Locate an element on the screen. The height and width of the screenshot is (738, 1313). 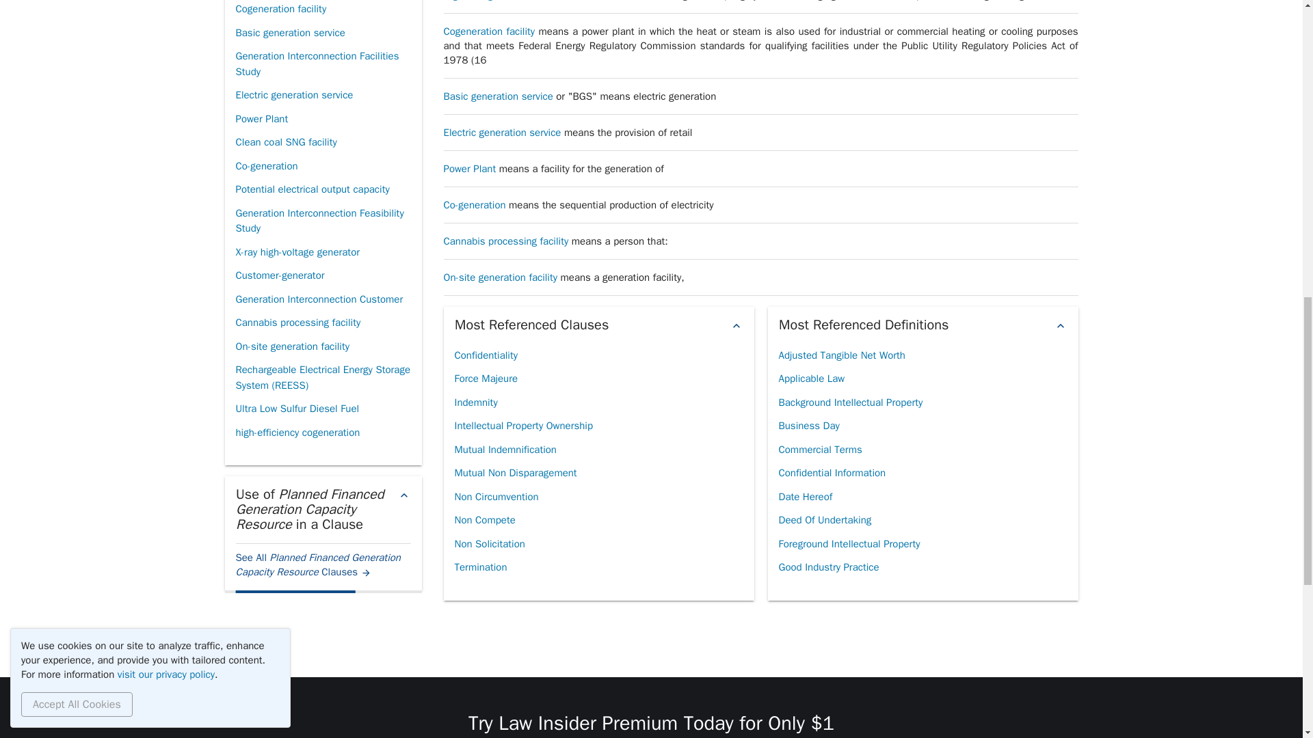
Clean coal SNG facility is located at coordinates (285, 142).